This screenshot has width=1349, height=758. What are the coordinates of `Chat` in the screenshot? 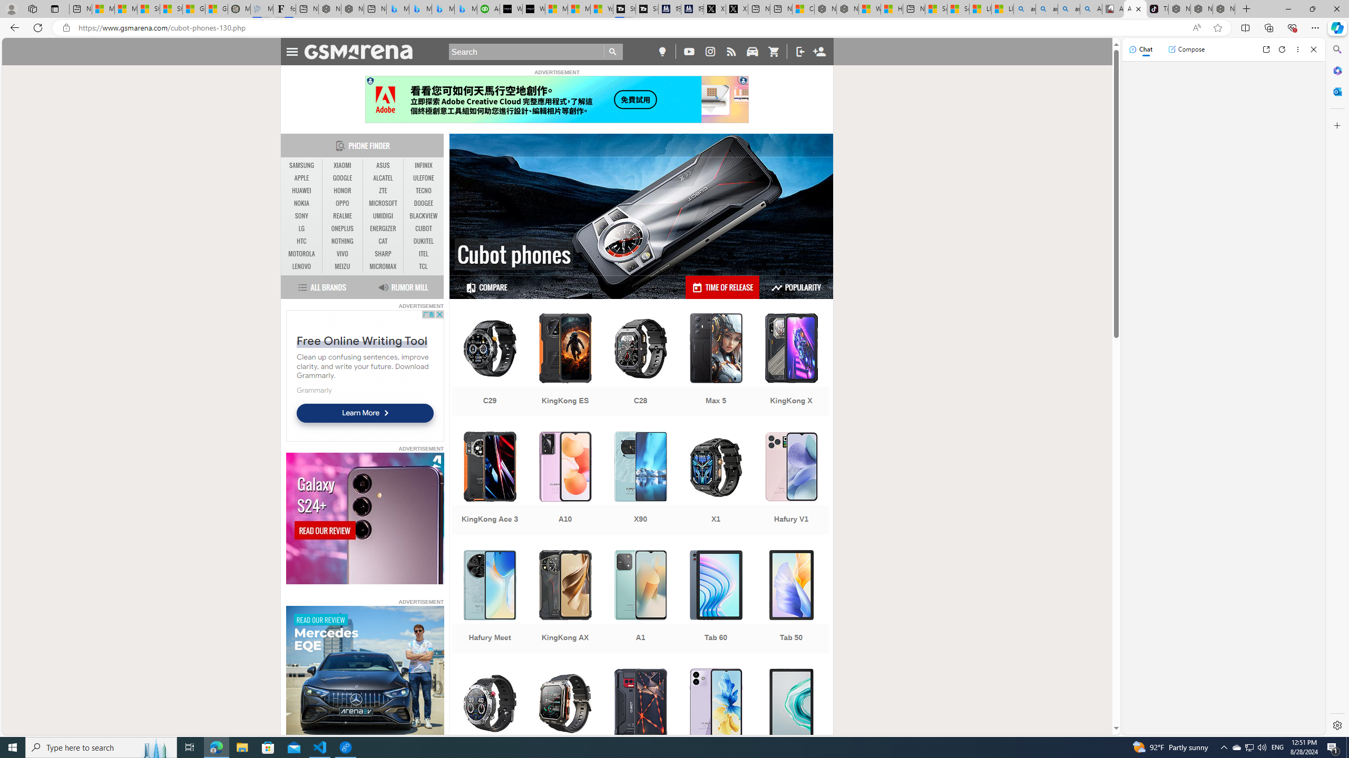 It's located at (1141, 49).